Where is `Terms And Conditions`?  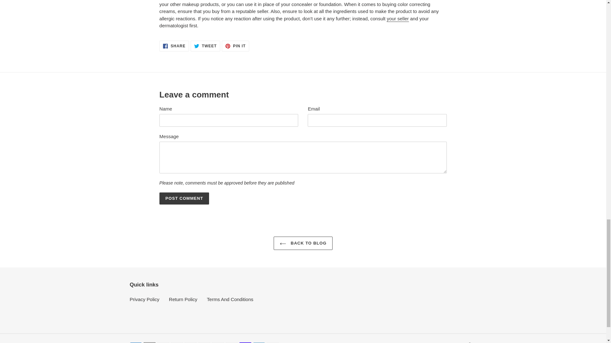
Terms And Conditions is located at coordinates (230, 299).